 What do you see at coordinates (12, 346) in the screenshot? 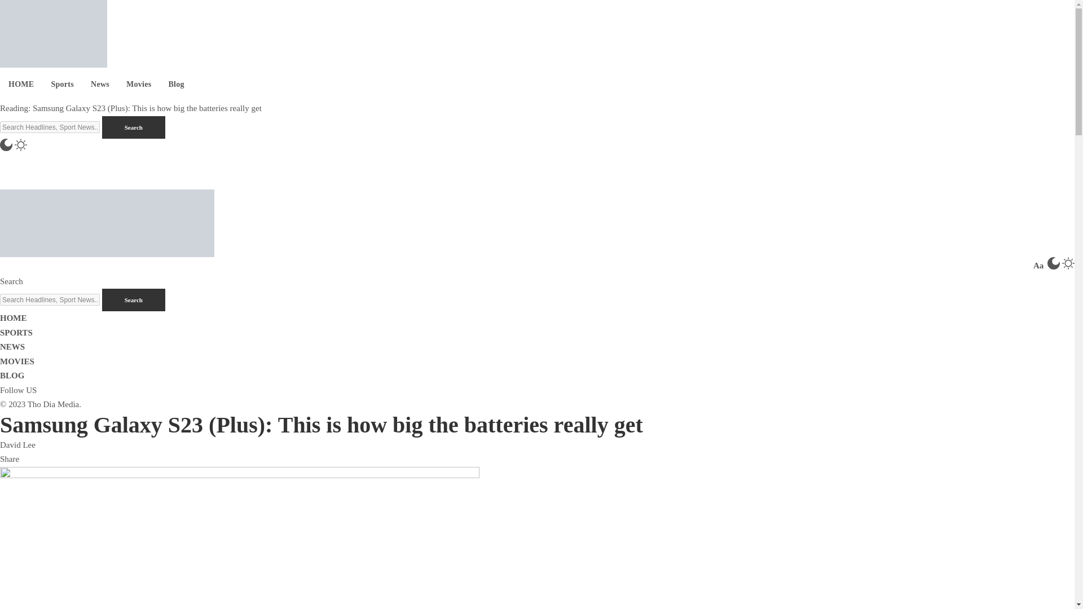
I see `NEWS` at bounding box center [12, 346].